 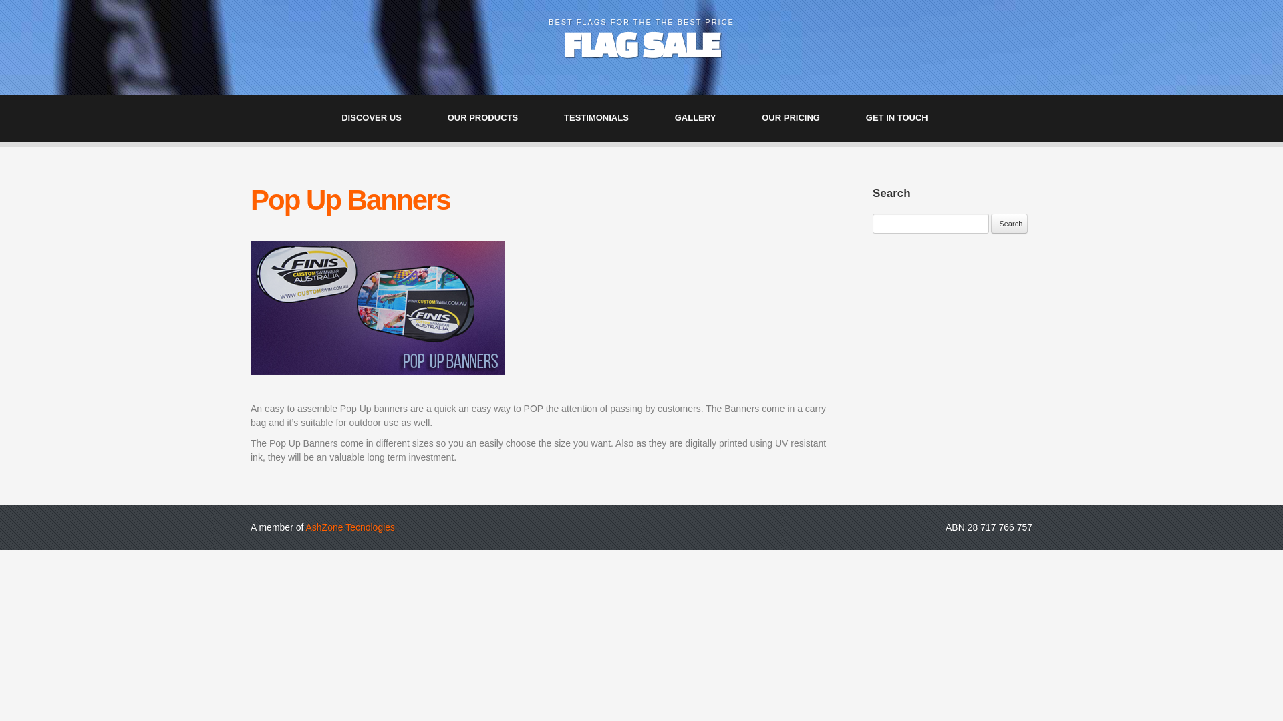 What do you see at coordinates (702, 118) in the screenshot?
I see `GALLERY` at bounding box center [702, 118].